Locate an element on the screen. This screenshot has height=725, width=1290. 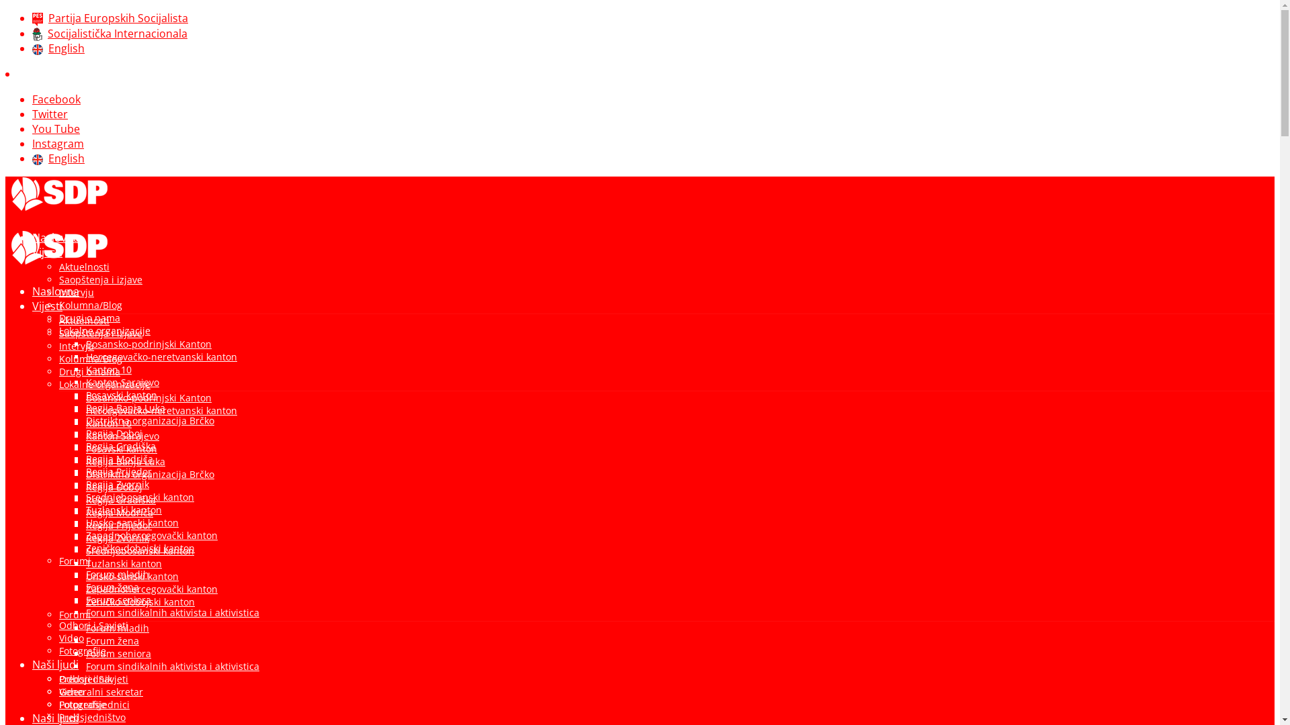
Drugi o nama is located at coordinates (90, 372).